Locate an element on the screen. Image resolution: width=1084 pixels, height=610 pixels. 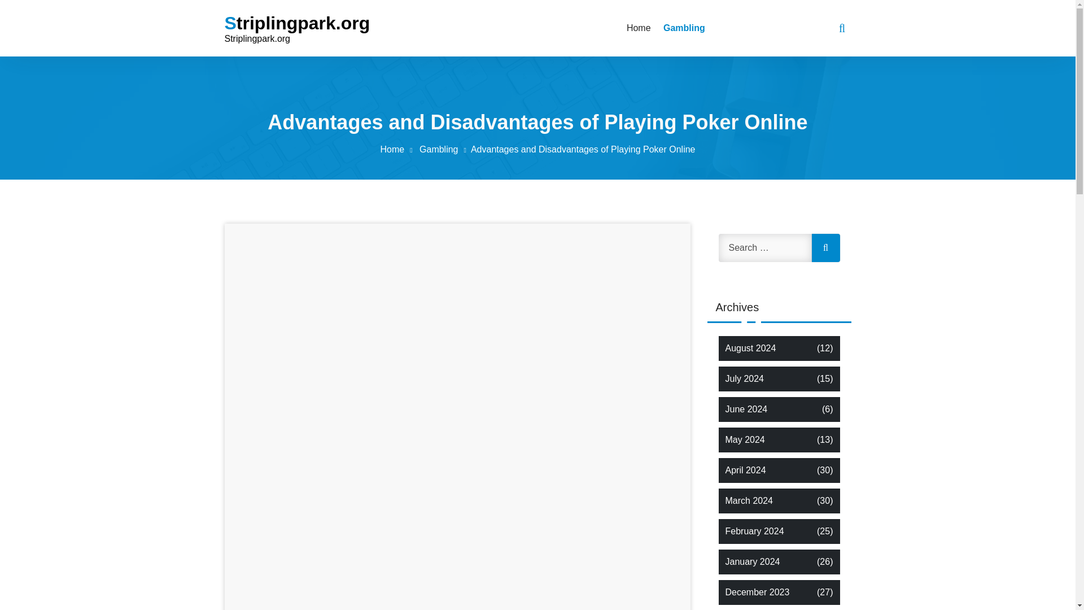
May 2024 is located at coordinates (744, 439).